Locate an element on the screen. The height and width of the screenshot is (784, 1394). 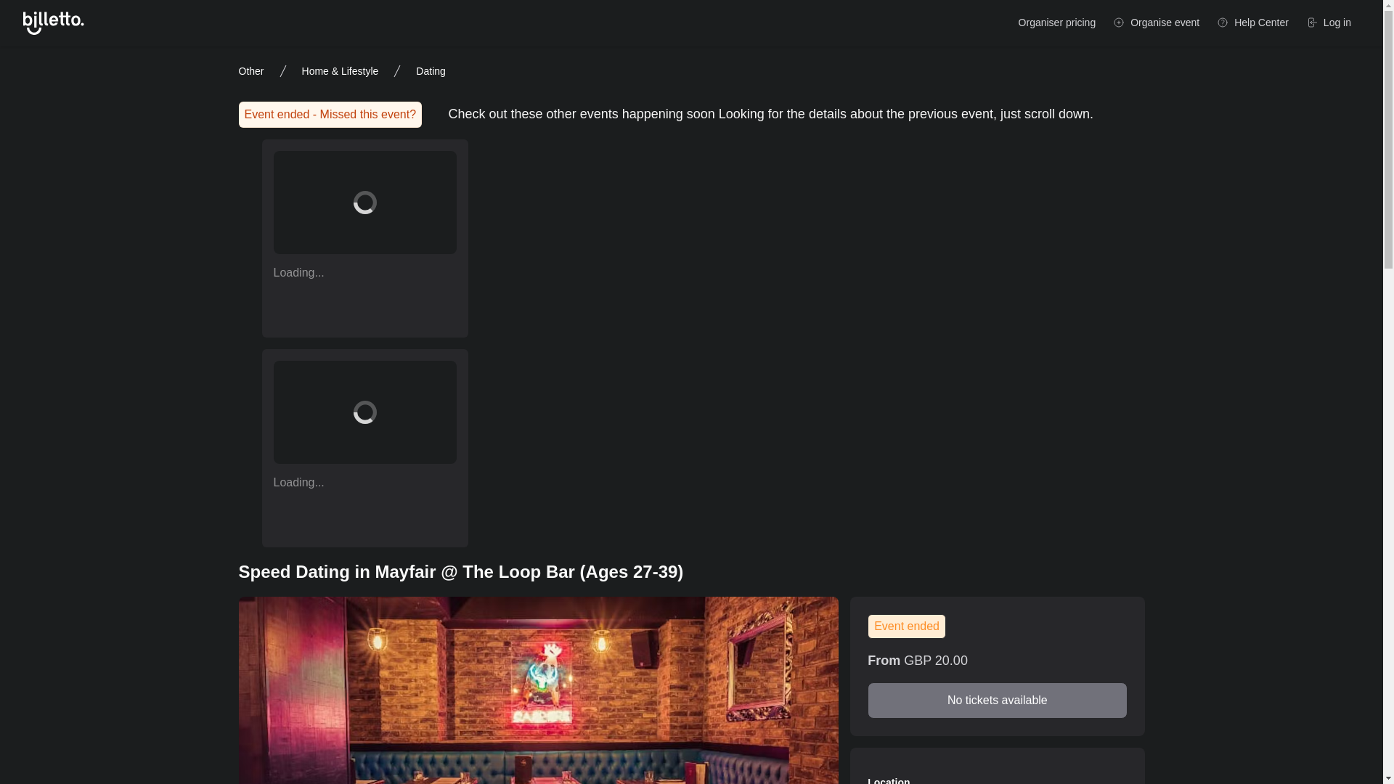
Other is located at coordinates (250, 70).